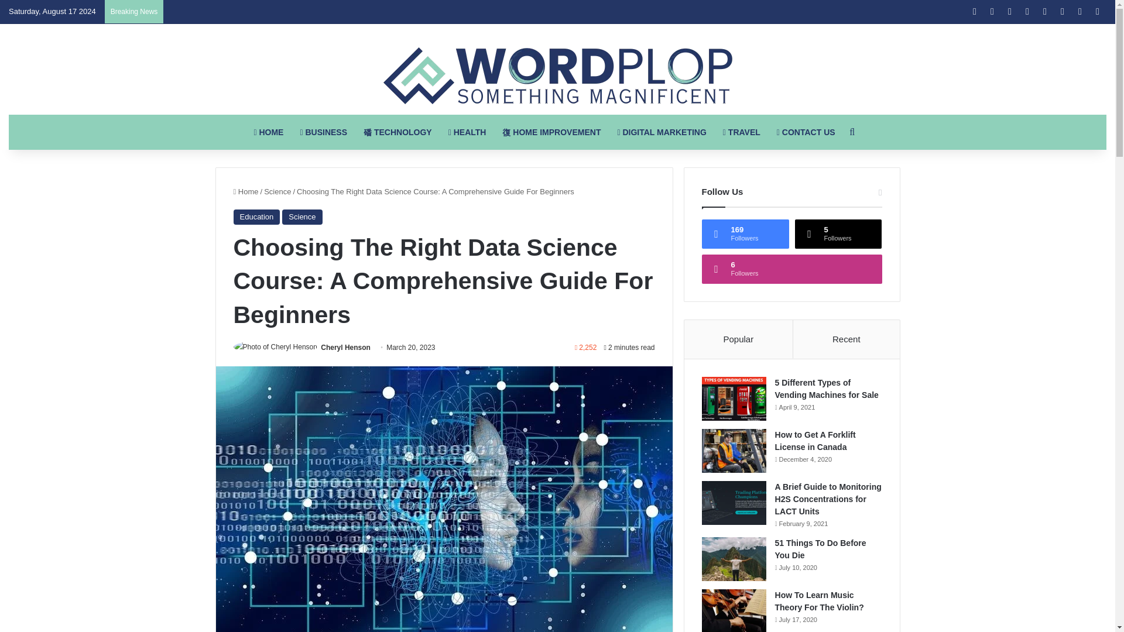 This screenshot has height=632, width=1124. I want to click on Home, so click(245, 191).